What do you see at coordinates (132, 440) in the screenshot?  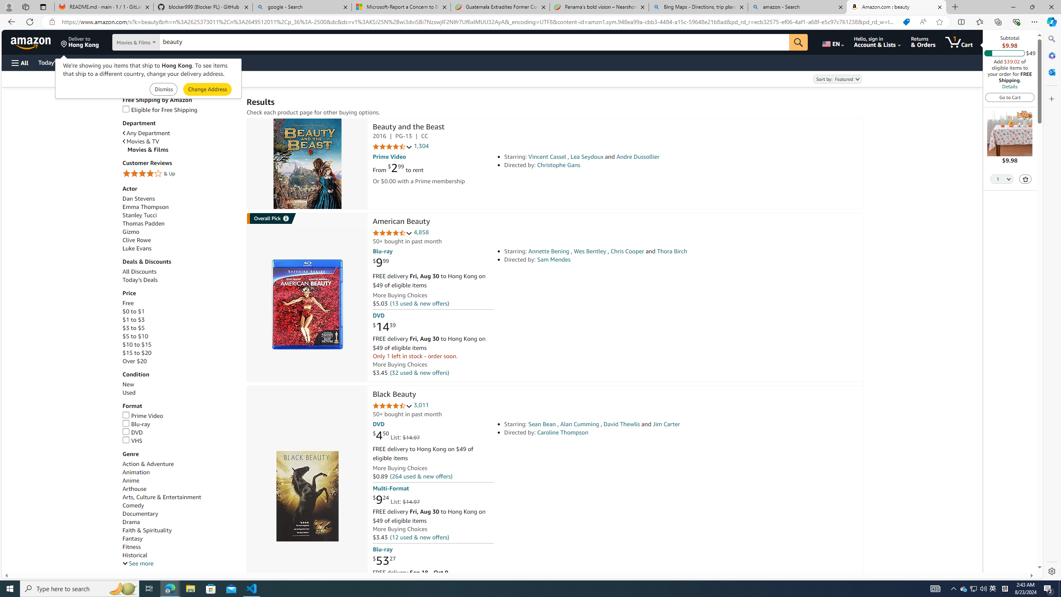 I see `VHS` at bounding box center [132, 440].